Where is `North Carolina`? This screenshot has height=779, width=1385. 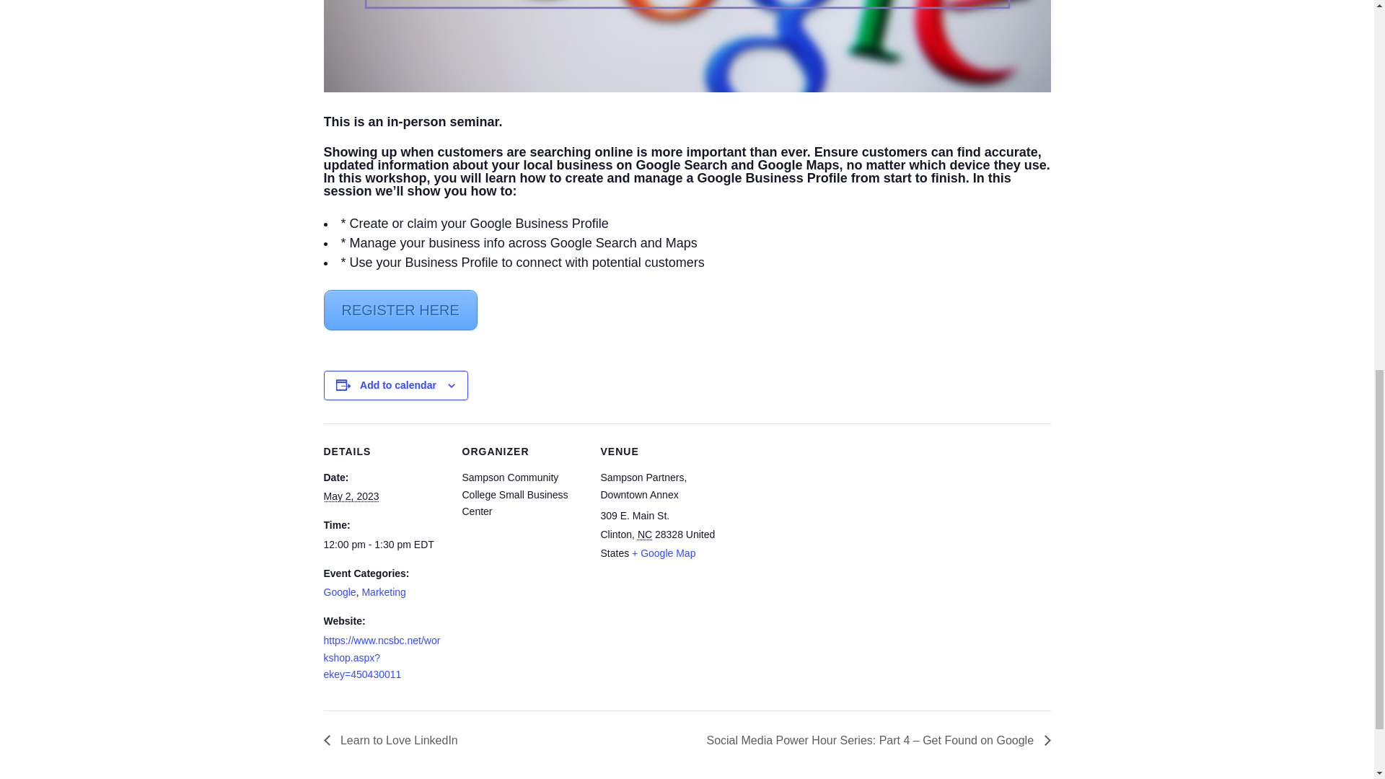 North Carolina is located at coordinates (645, 534).